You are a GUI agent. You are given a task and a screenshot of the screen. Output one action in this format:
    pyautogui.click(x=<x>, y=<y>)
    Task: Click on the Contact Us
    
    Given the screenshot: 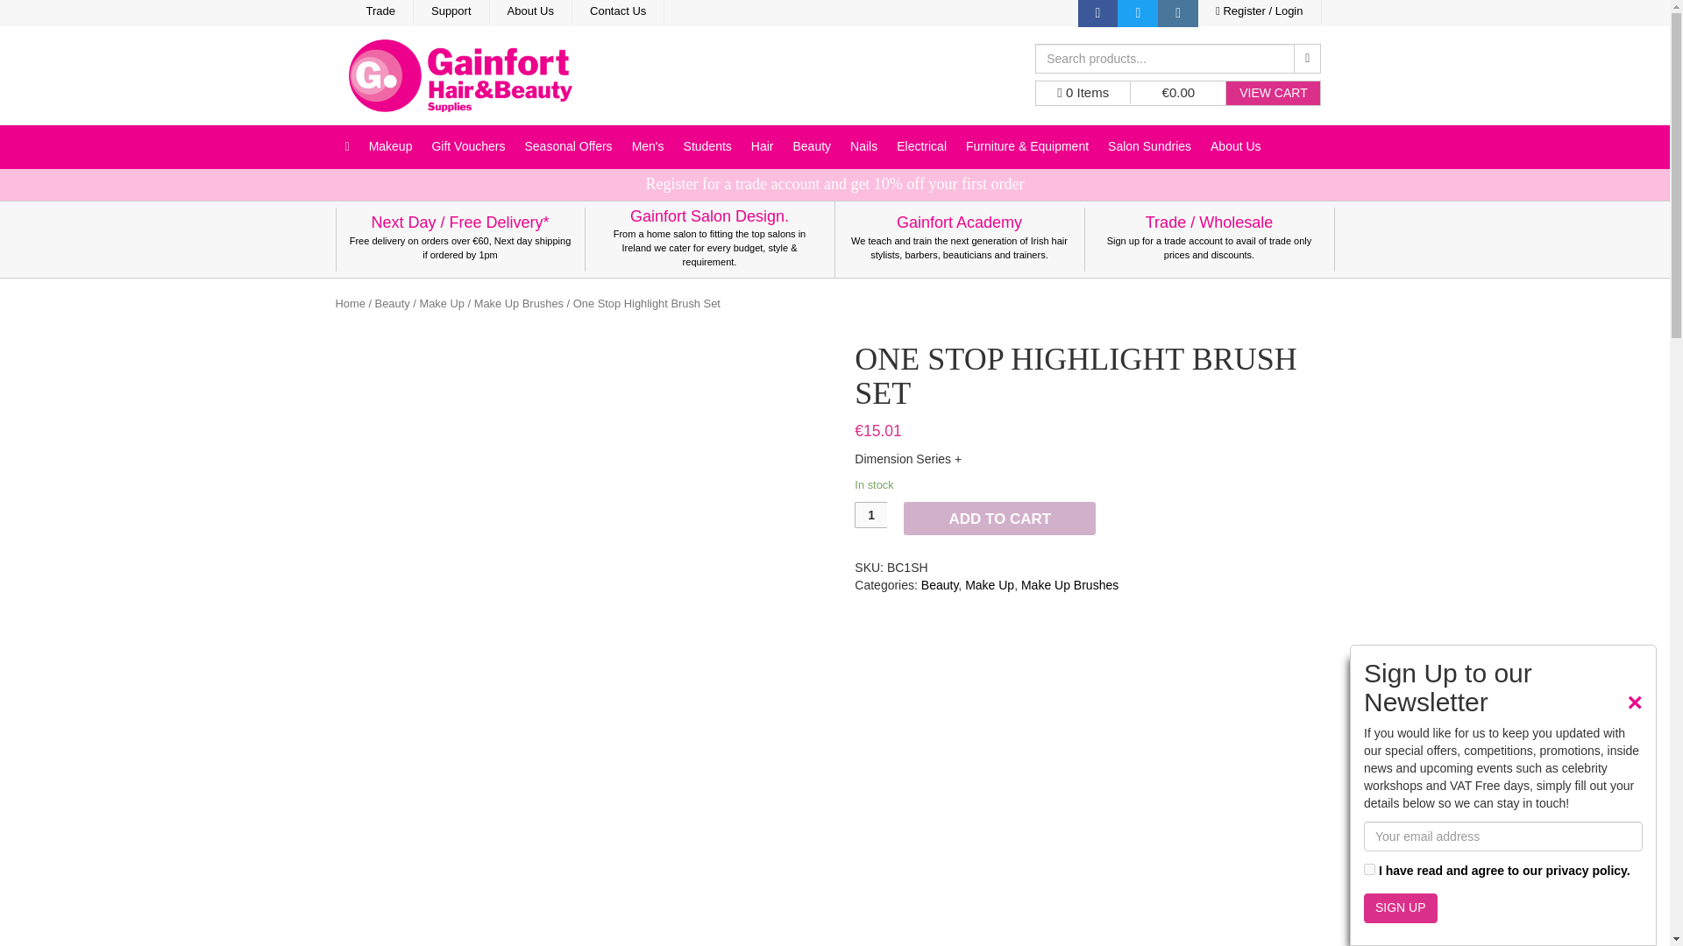 What is the action you would take?
    pyautogui.click(x=618, y=12)
    